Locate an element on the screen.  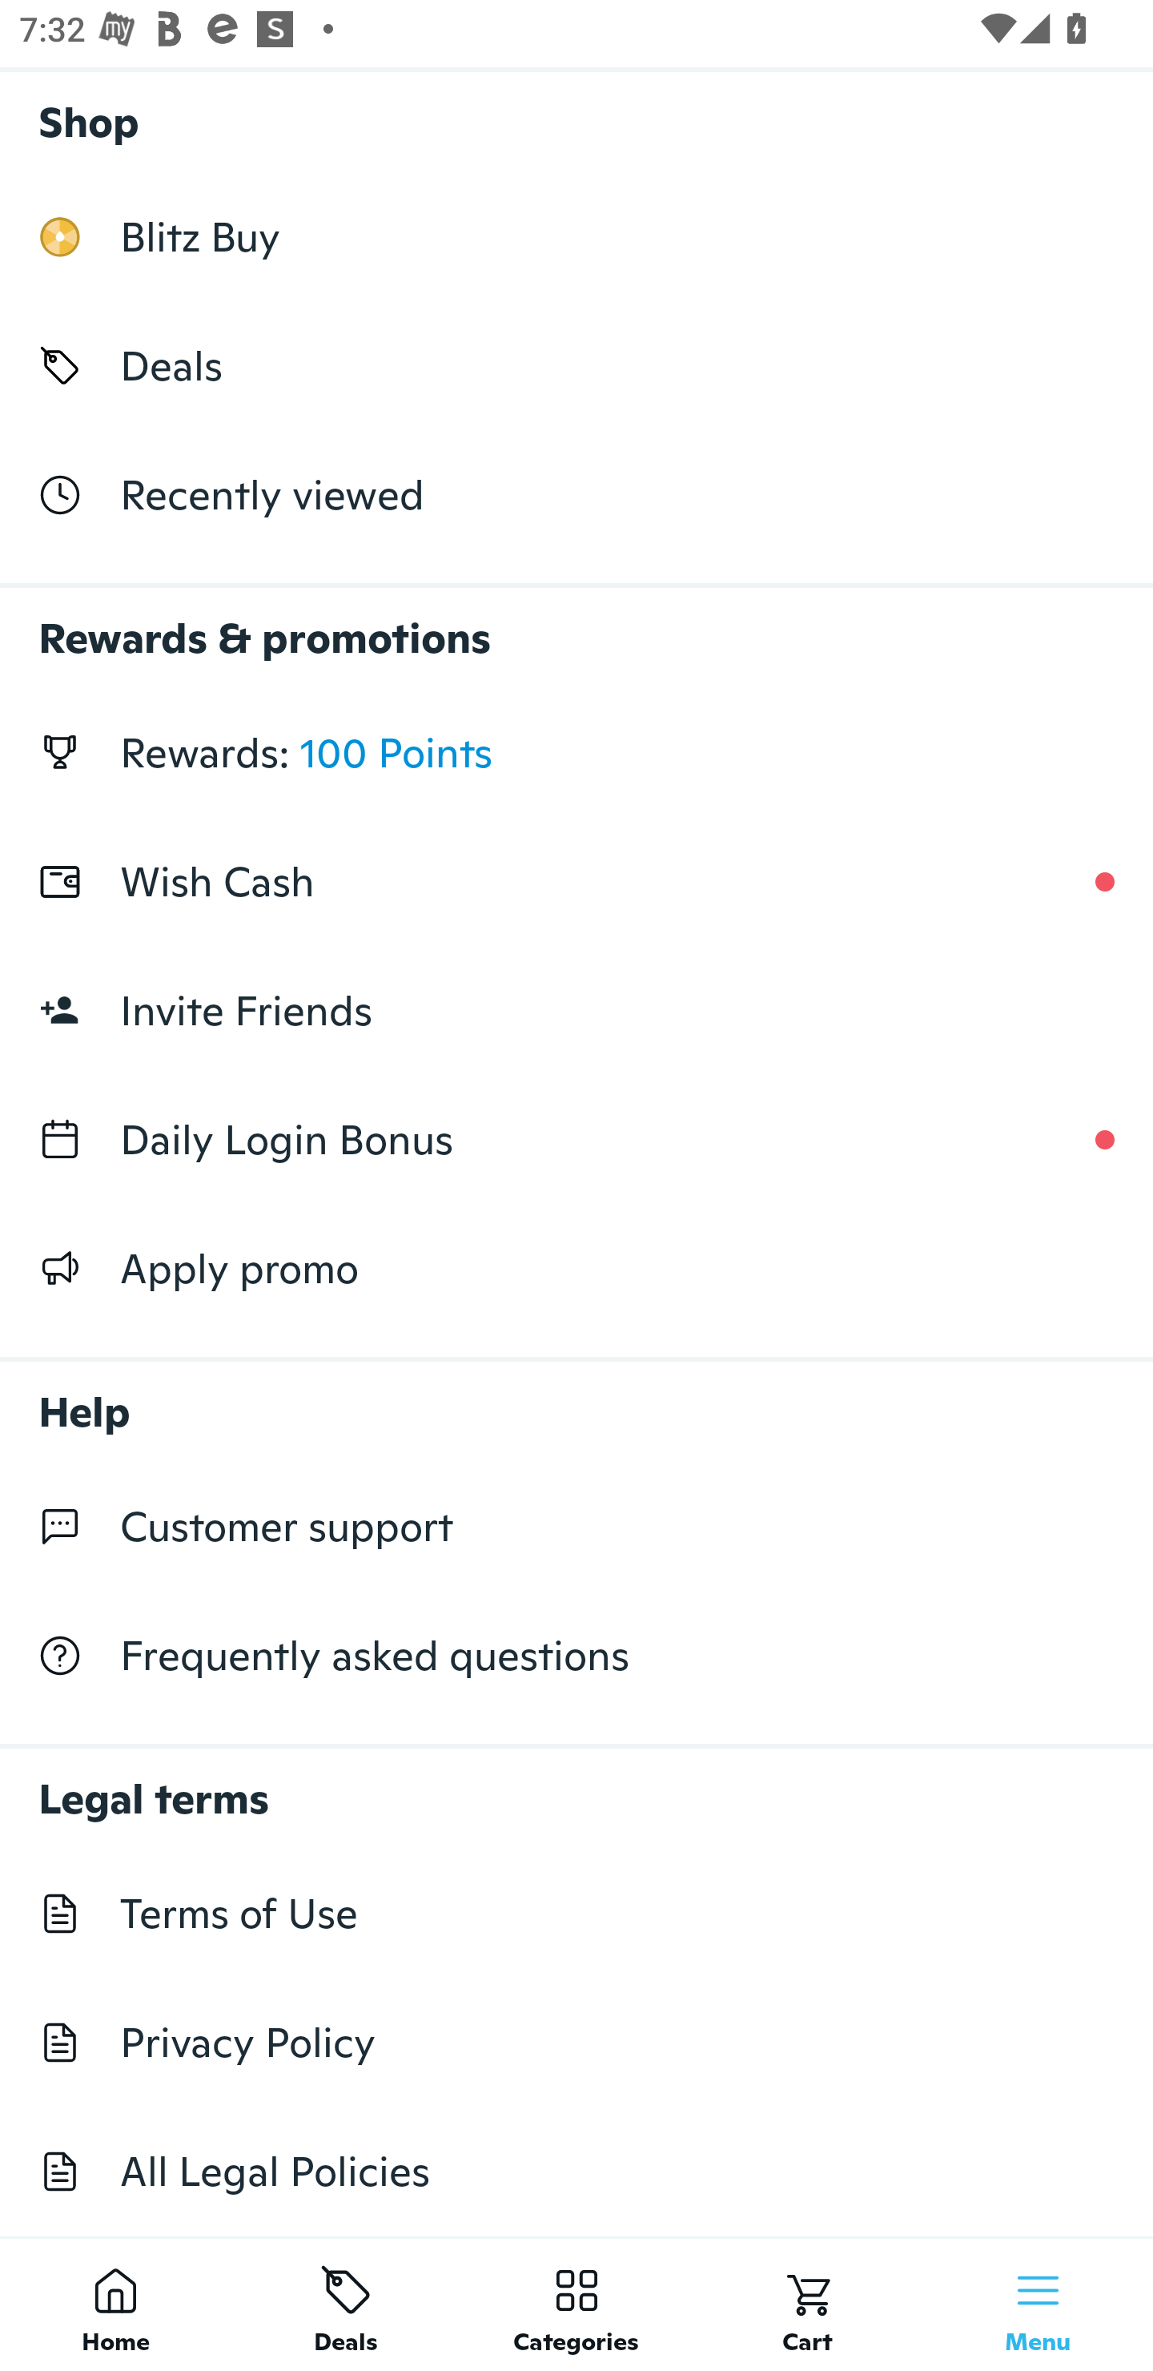
Recently viewed is located at coordinates (576, 493).